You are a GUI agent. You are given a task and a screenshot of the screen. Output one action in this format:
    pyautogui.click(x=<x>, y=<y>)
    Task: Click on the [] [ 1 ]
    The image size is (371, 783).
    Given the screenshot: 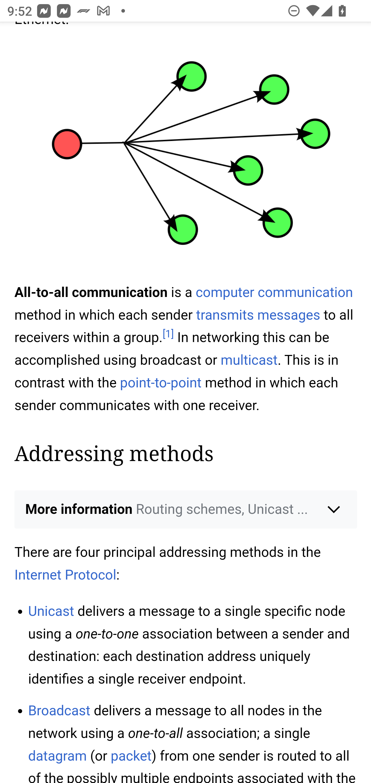 What is the action you would take?
    pyautogui.click(x=168, y=334)
    